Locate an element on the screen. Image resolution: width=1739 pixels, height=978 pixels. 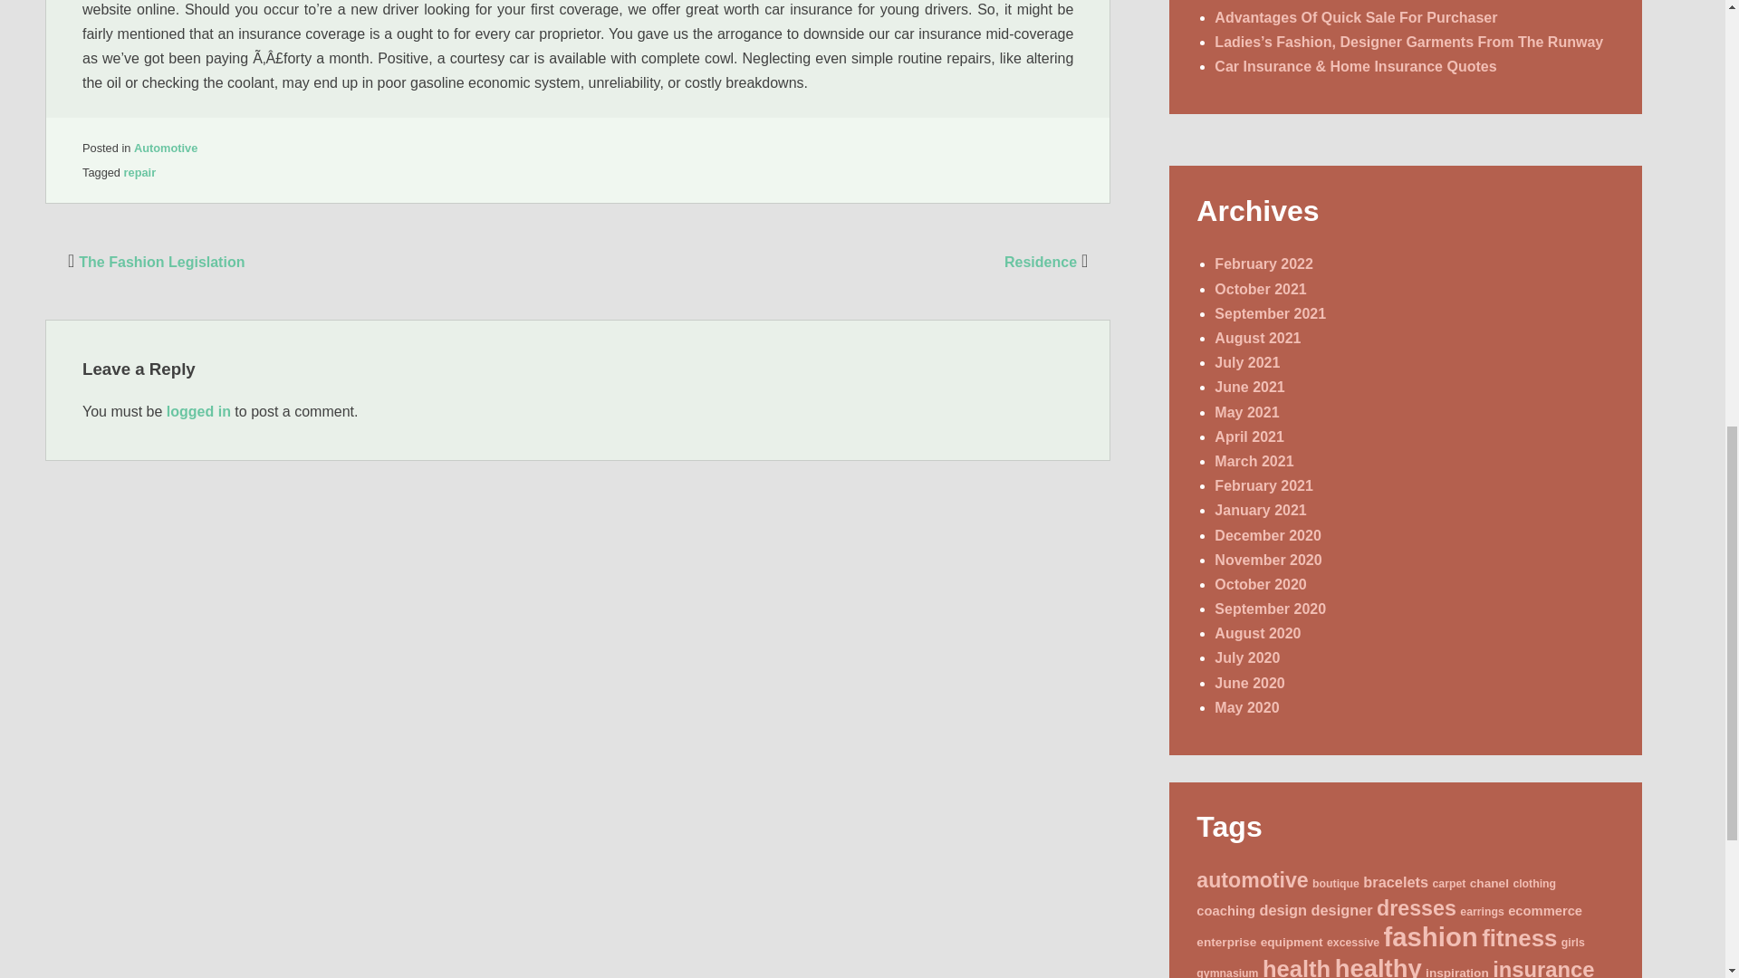
Automotive is located at coordinates (165, 147).